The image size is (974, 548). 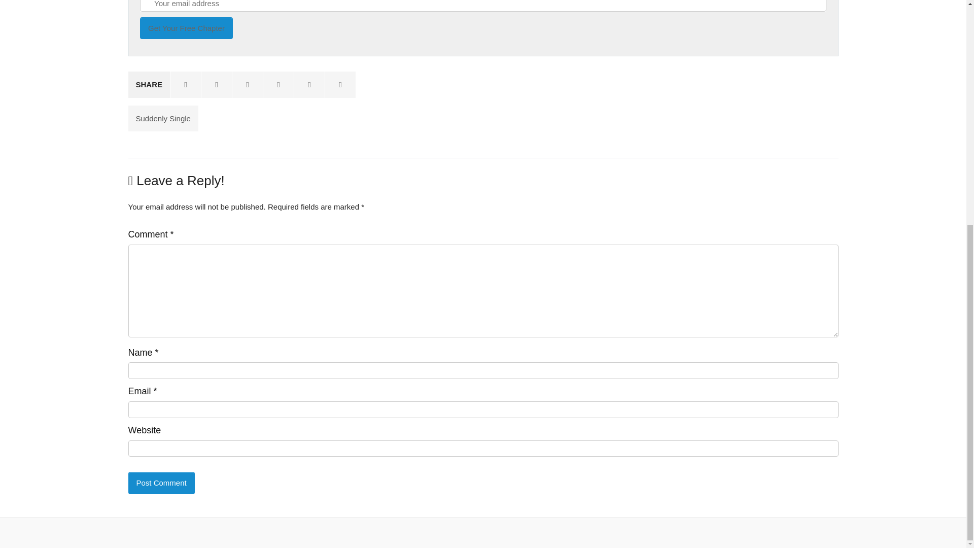 What do you see at coordinates (160, 483) in the screenshot?
I see `Post Comment` at bounding box center [160, 483].